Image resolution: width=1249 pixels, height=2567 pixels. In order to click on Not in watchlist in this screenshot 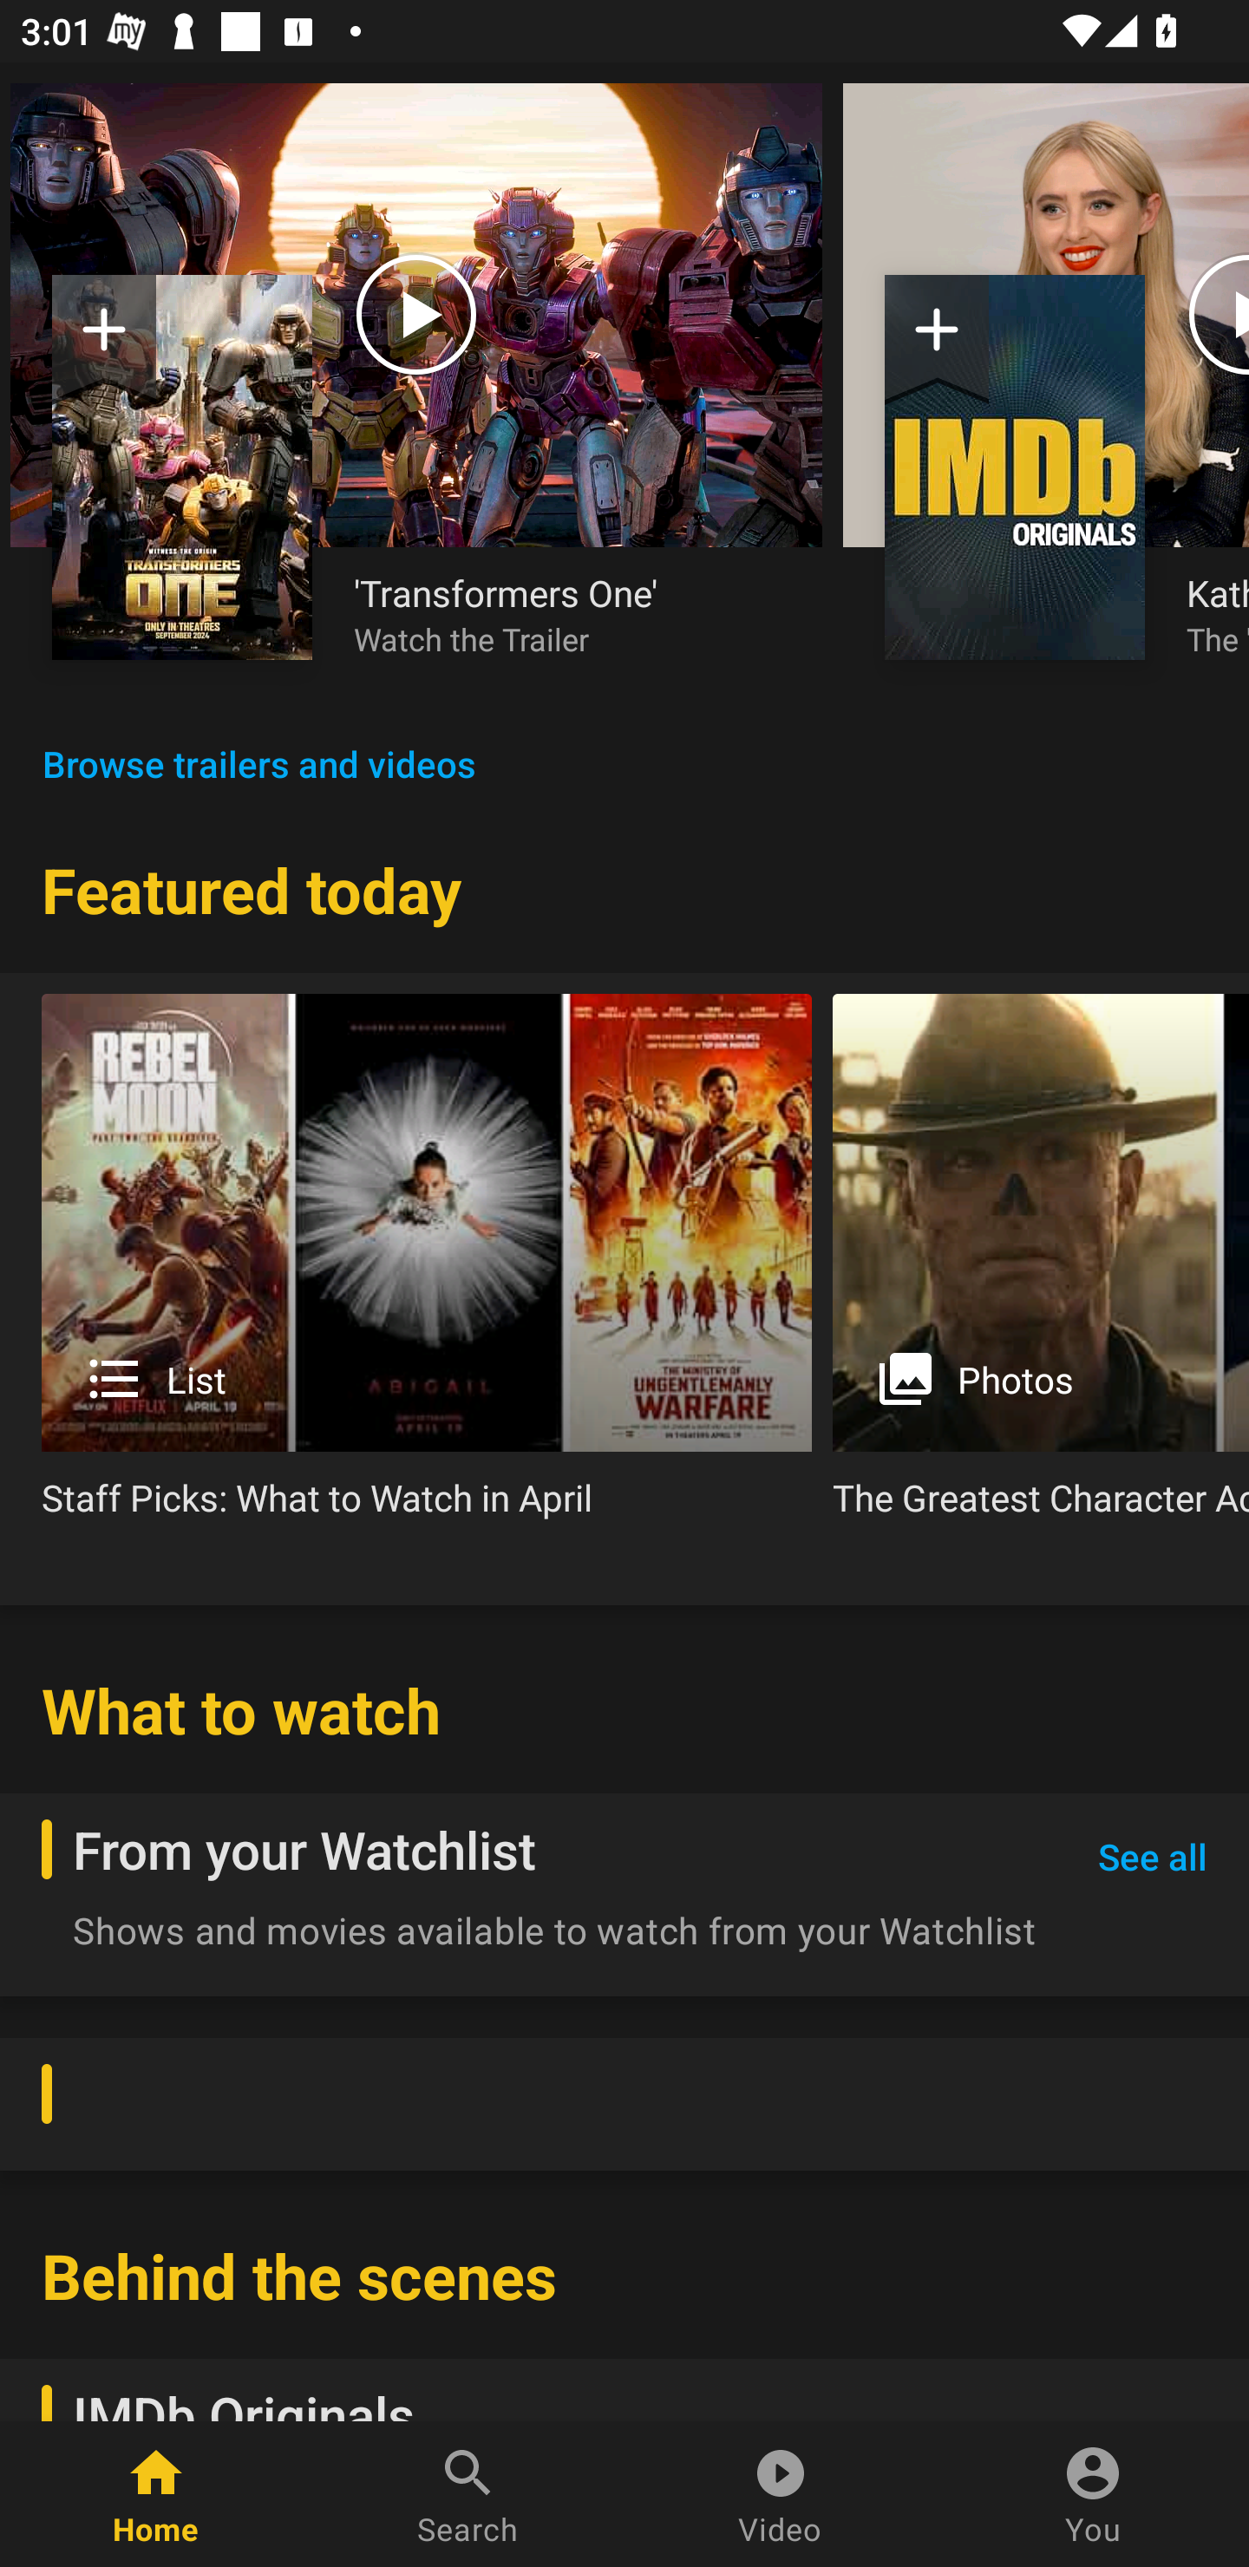, I will do `click(182, 467)`.